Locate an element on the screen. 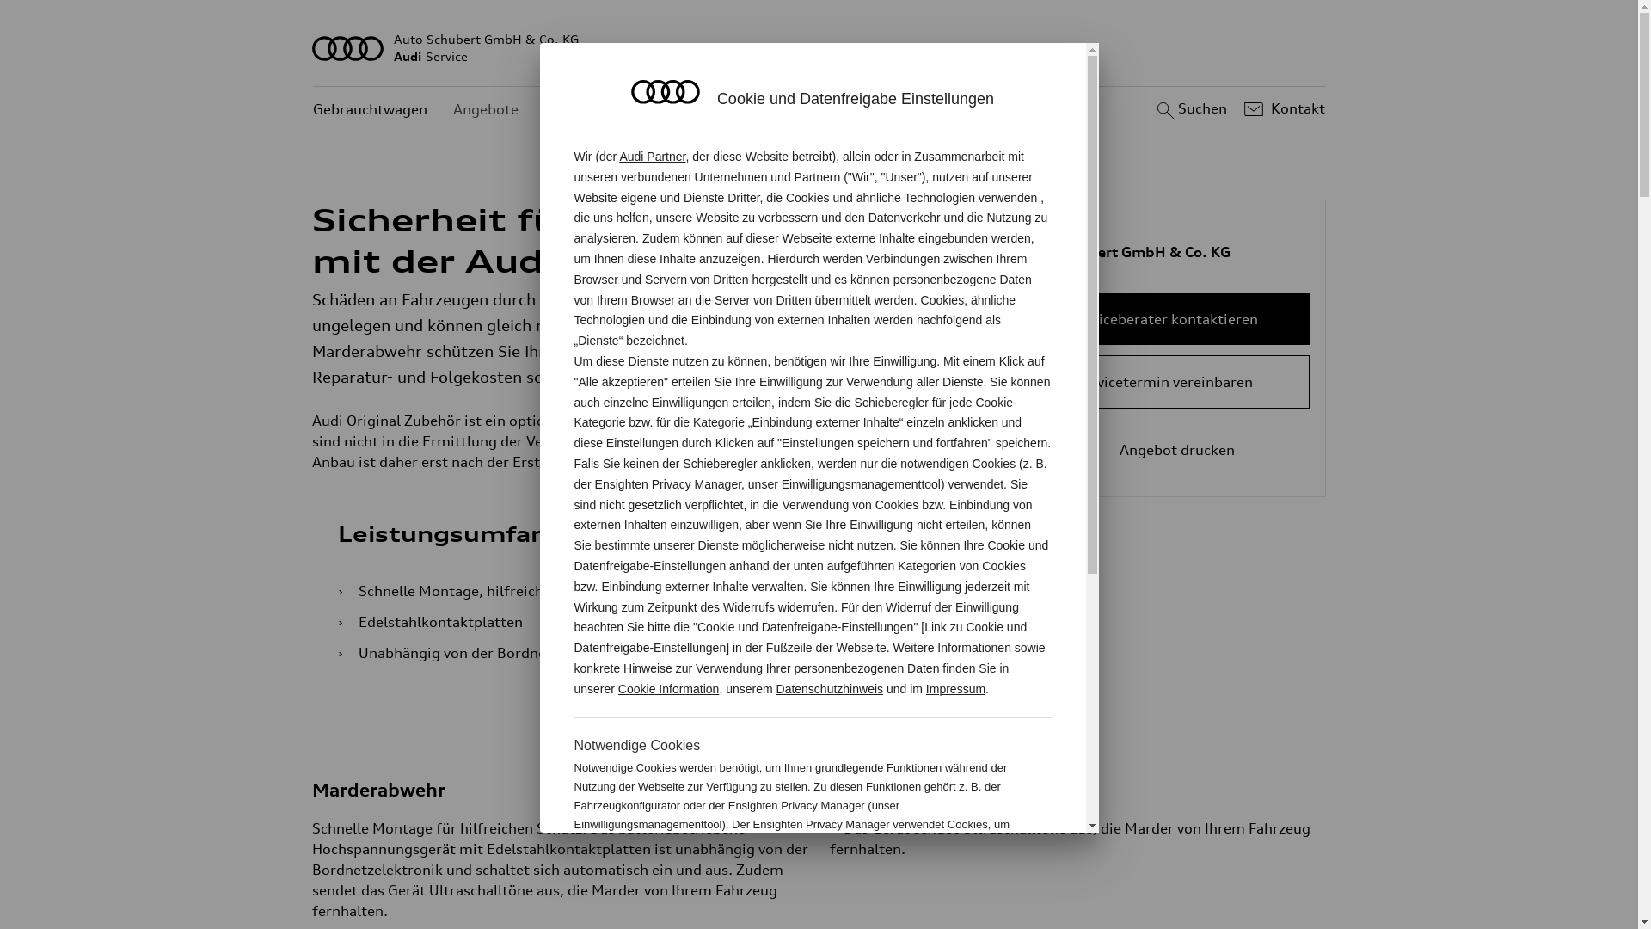 This screenshot has width=1651, height=929. Cookie Information is located at coordinates (961, 881).